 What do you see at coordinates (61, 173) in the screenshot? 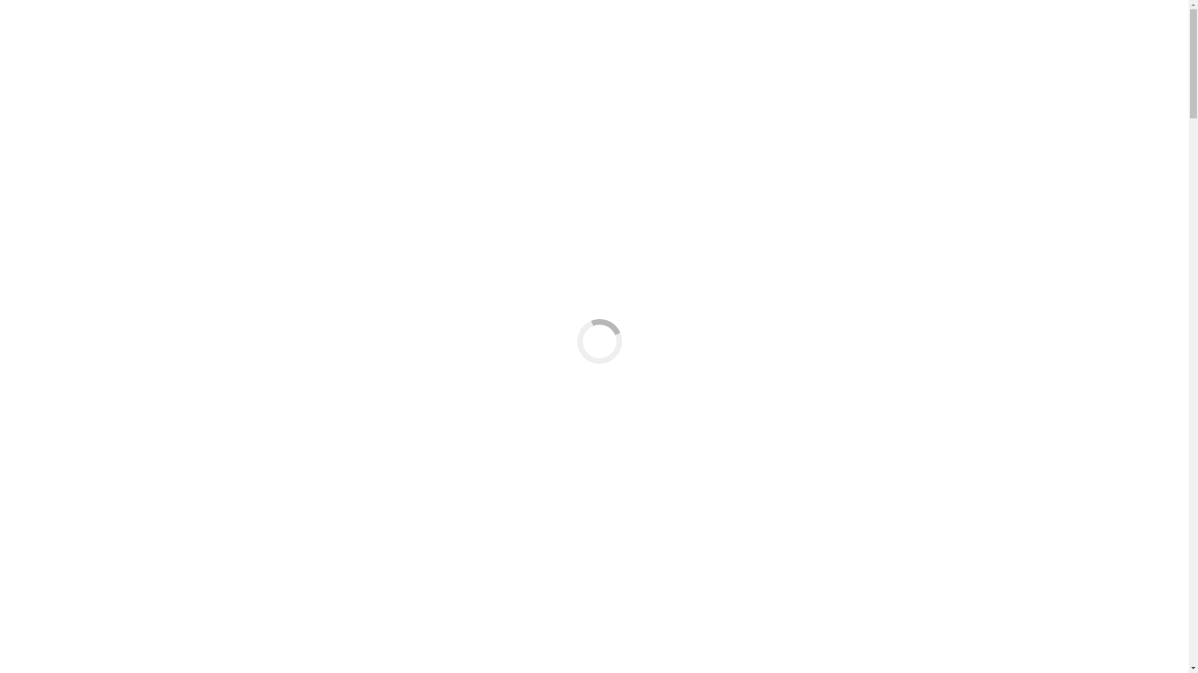
I see `Google+` at bounding box center [61, 173].